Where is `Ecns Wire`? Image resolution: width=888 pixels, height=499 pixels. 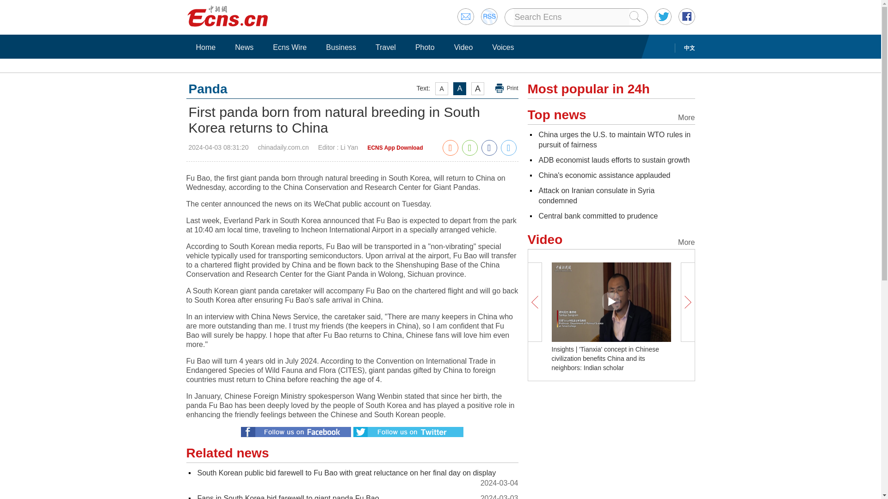
Ecns Wire is located at coordinates (290, 47).